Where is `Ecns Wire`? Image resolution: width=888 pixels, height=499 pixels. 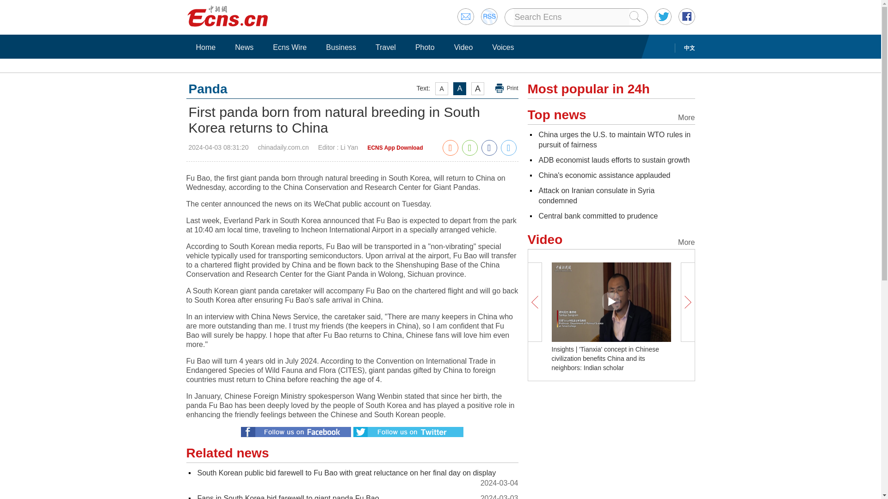
Ecns Wire is located at coordinates (290, 47).